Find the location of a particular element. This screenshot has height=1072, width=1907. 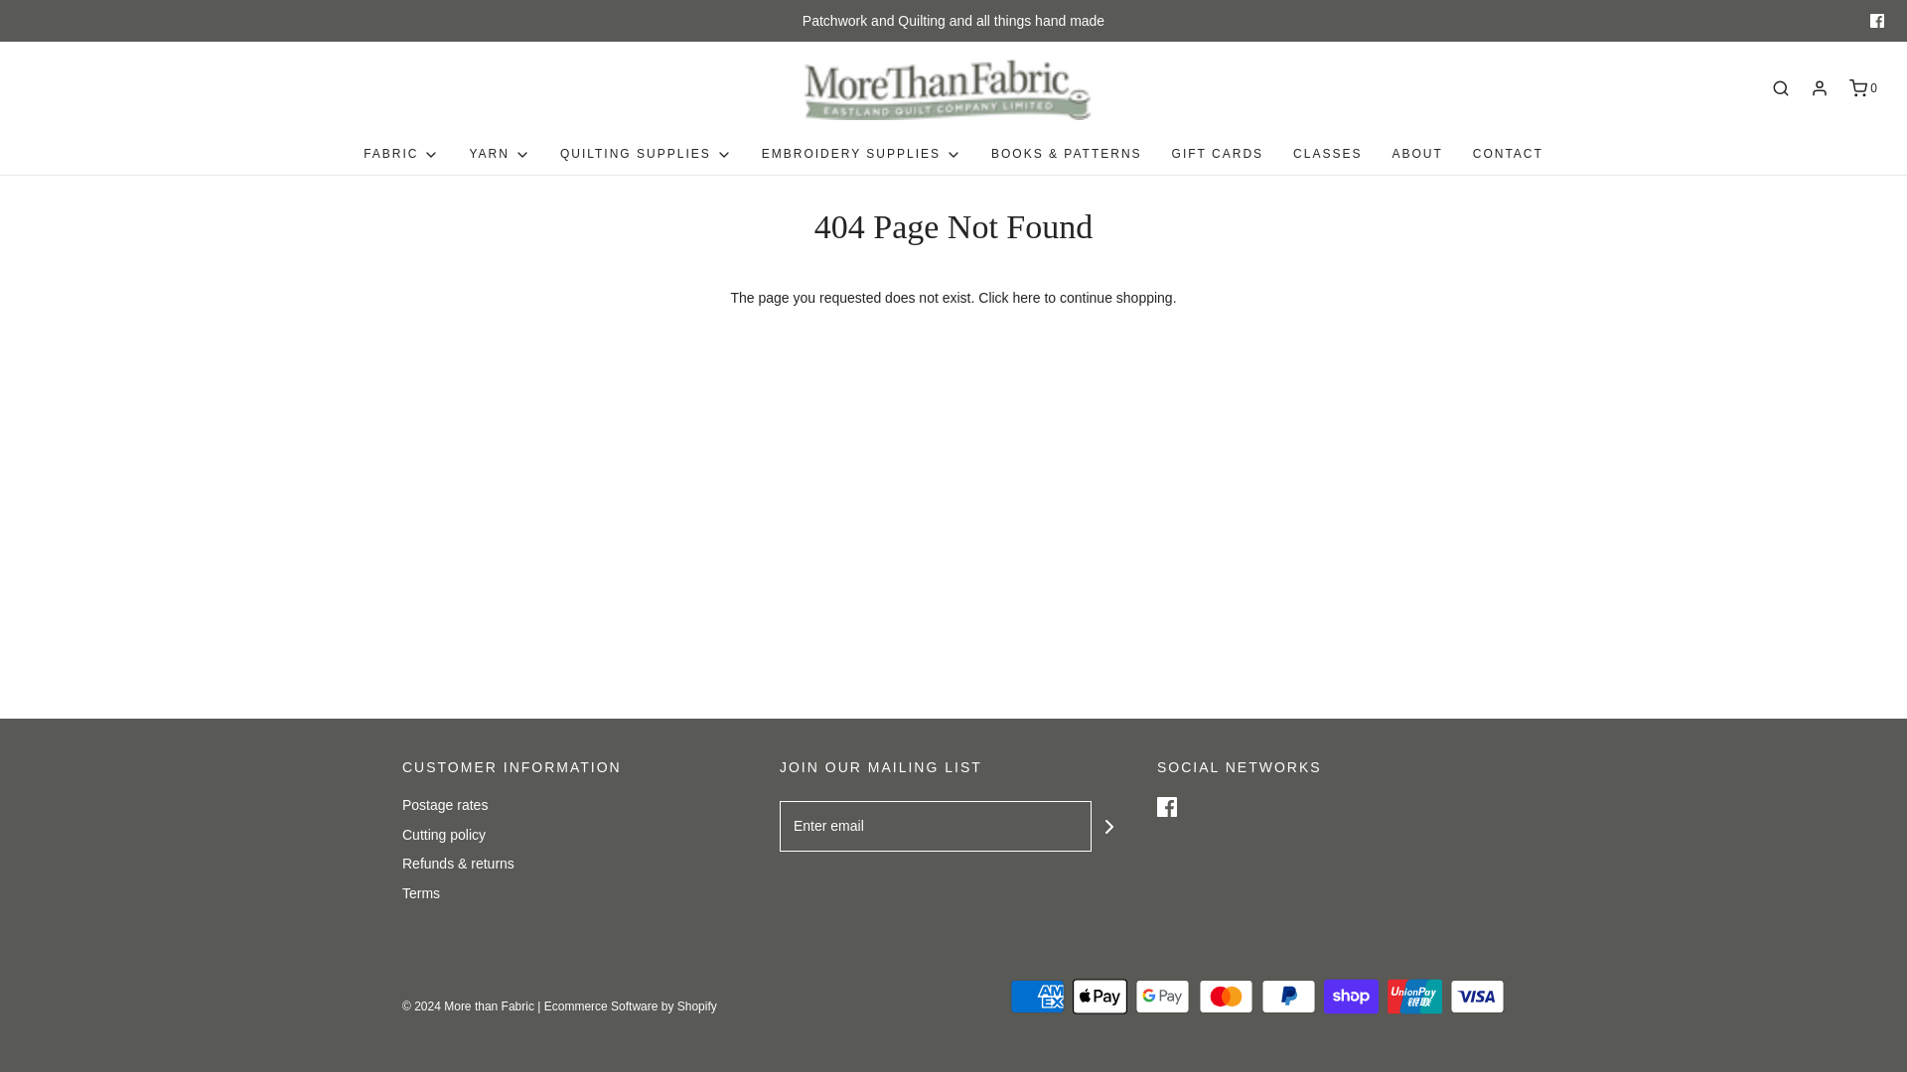

Mastercard is located at coordinates (1226, 996).